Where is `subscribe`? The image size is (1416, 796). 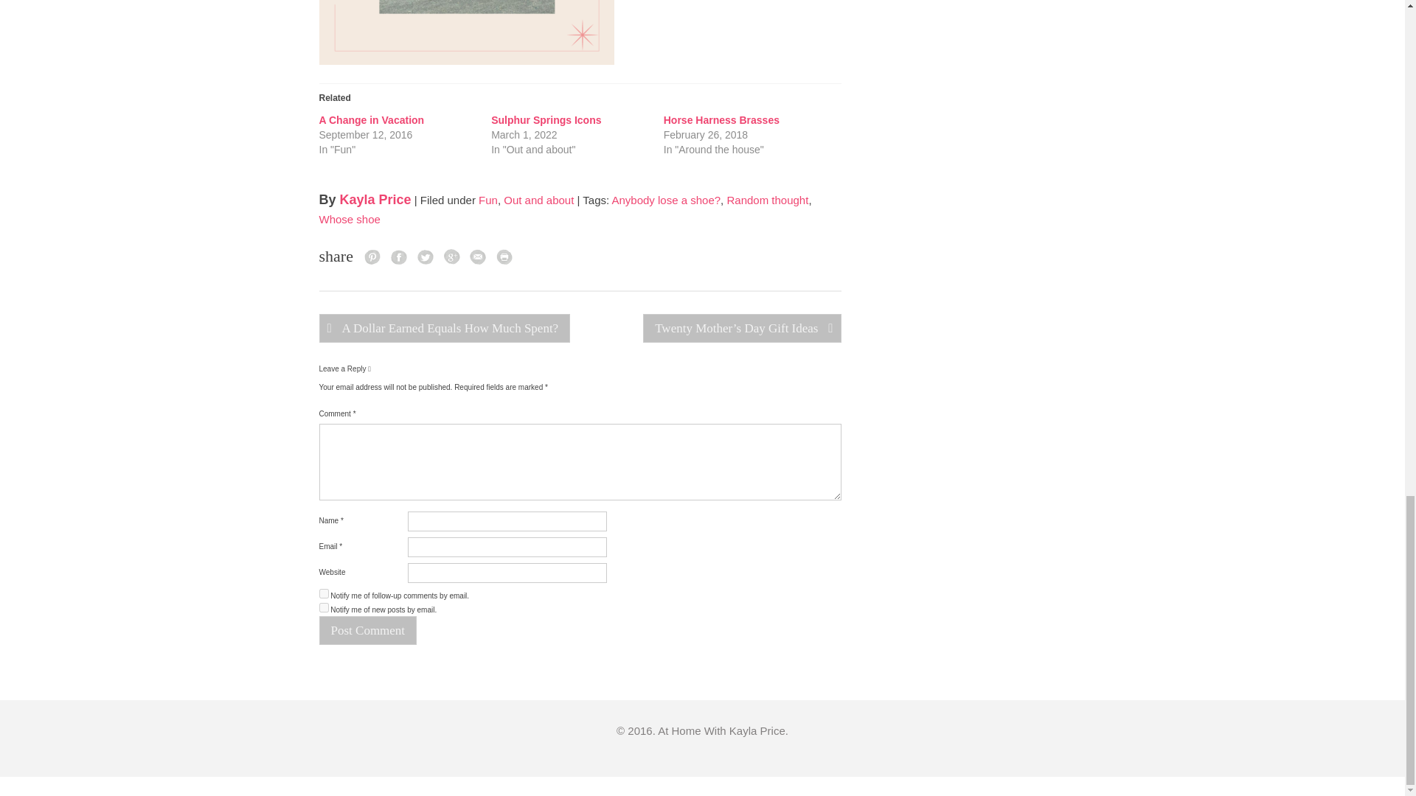 subscribe is located at coordinates (323, 594).